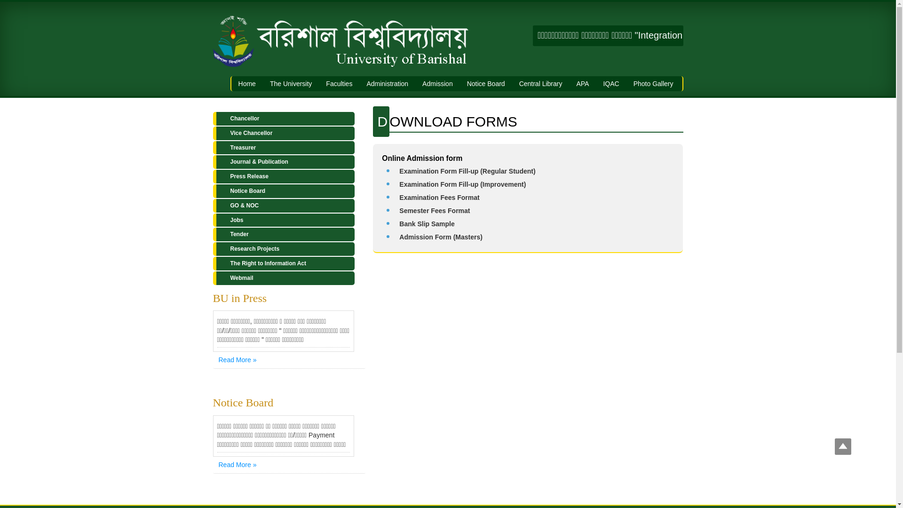  Describe the element at coordinates (843, 448) in the screenshot. I see `Go to top` at that location.